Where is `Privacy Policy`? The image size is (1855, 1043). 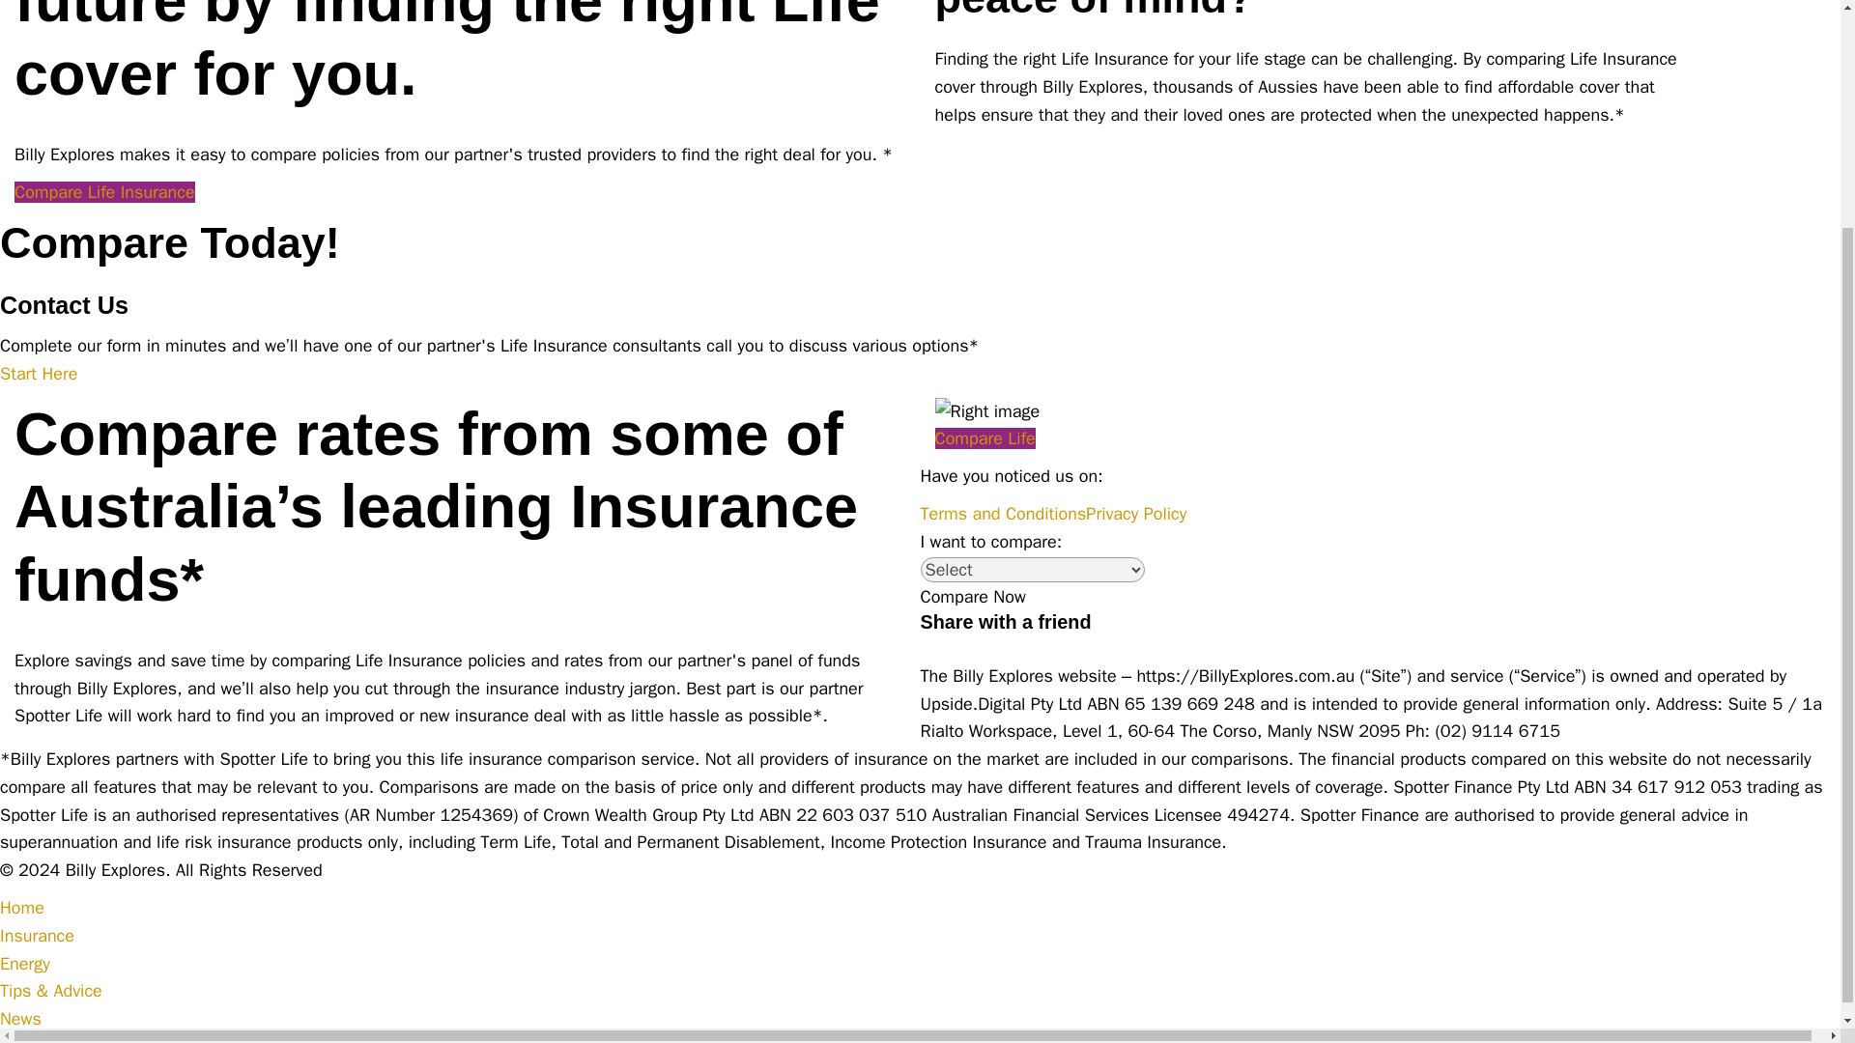
Privacy Policy is located at coordinates (1136, 514).